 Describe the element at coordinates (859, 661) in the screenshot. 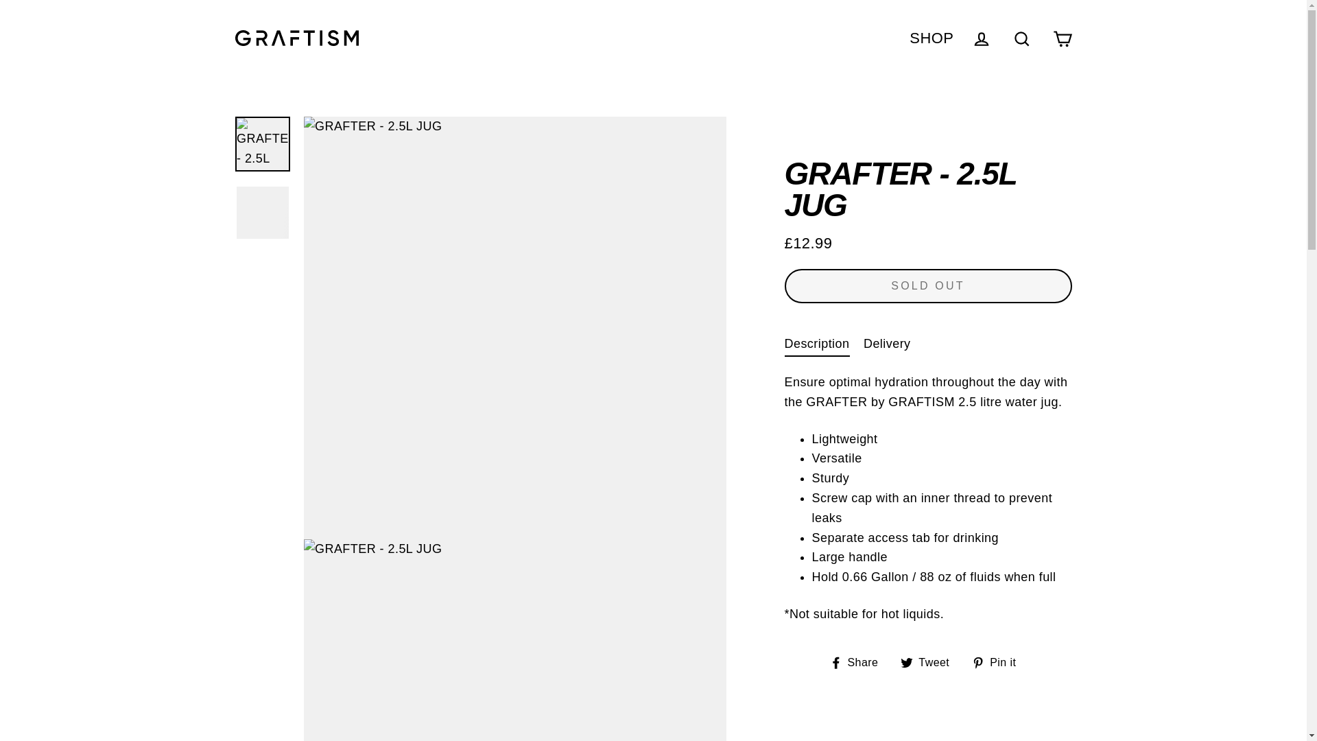

I see `SOLD OUT` at that location.